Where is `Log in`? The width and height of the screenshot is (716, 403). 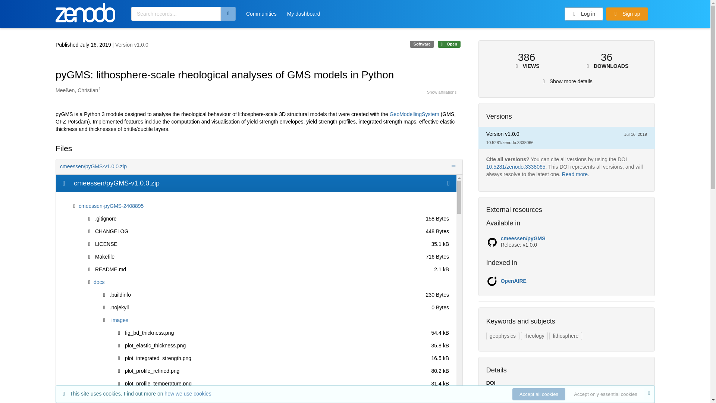 Log in is located at coordinates (584, 14).